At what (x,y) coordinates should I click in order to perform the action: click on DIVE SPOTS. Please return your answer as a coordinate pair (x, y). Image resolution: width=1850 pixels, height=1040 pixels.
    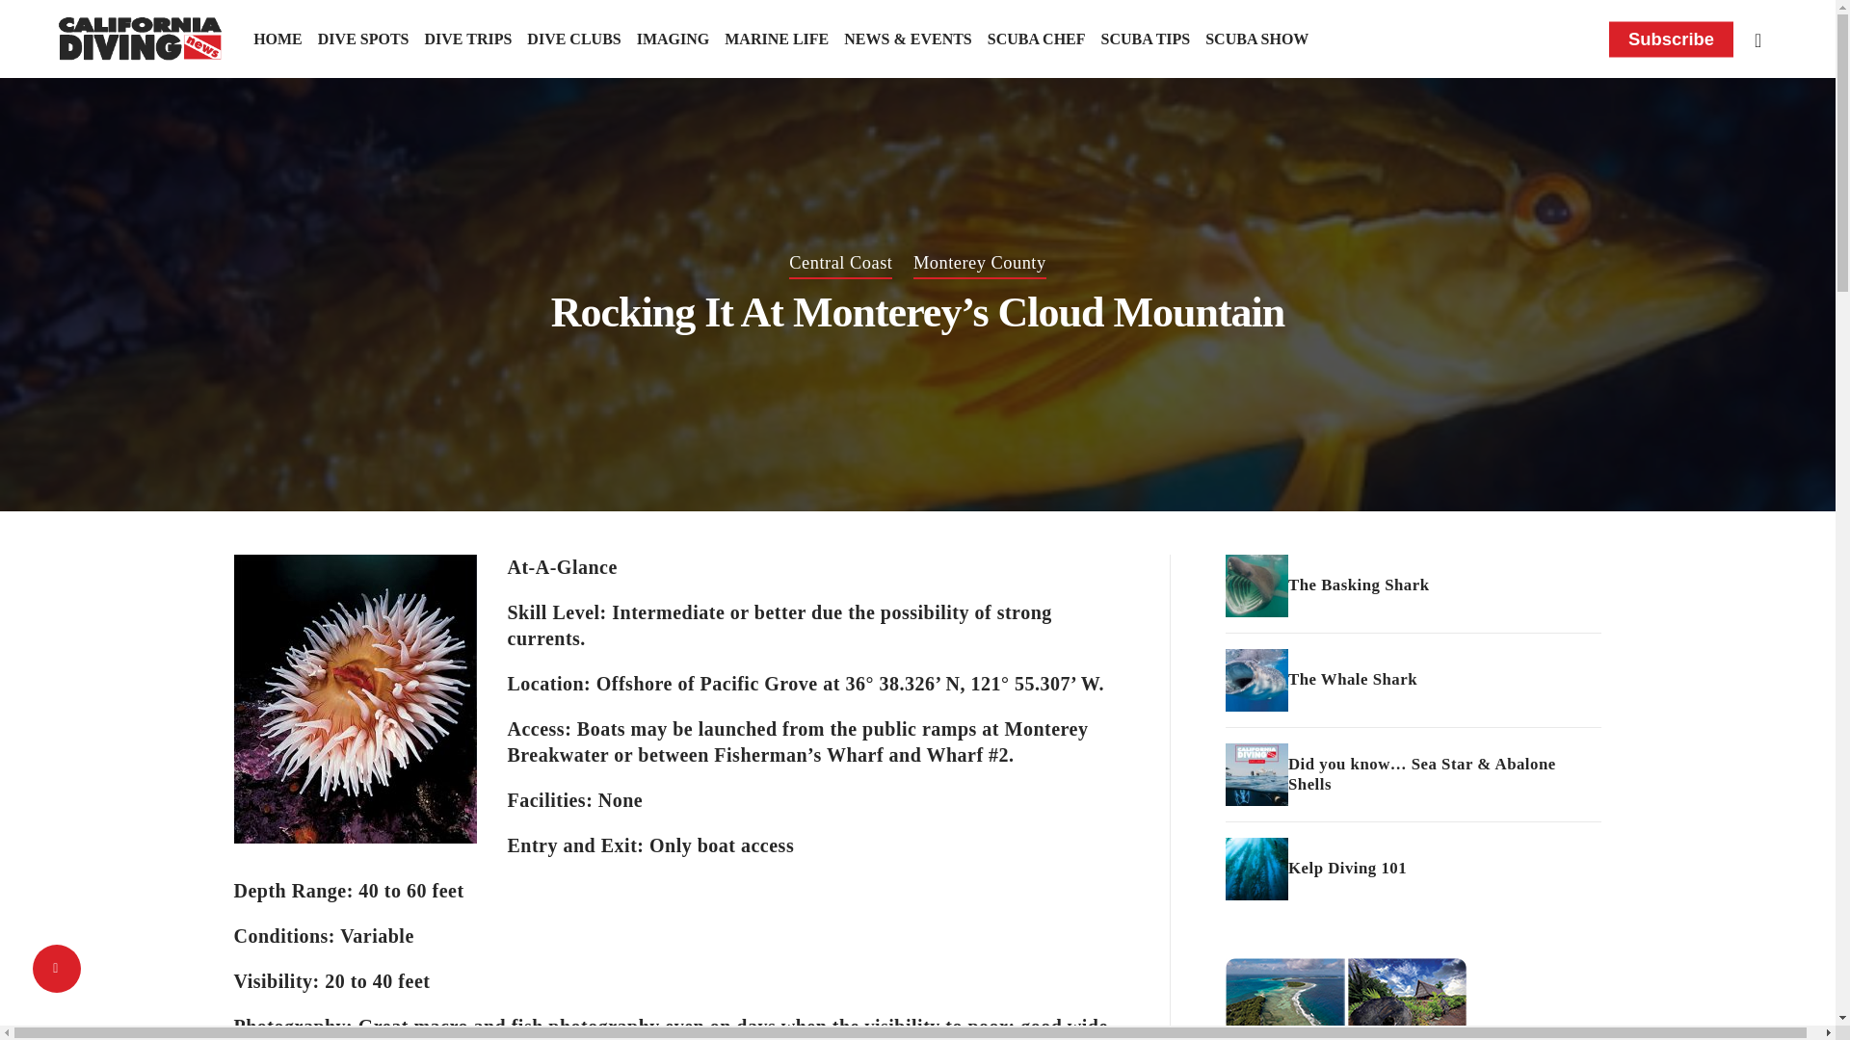
    Looking at the image, I should click on (363, 39).